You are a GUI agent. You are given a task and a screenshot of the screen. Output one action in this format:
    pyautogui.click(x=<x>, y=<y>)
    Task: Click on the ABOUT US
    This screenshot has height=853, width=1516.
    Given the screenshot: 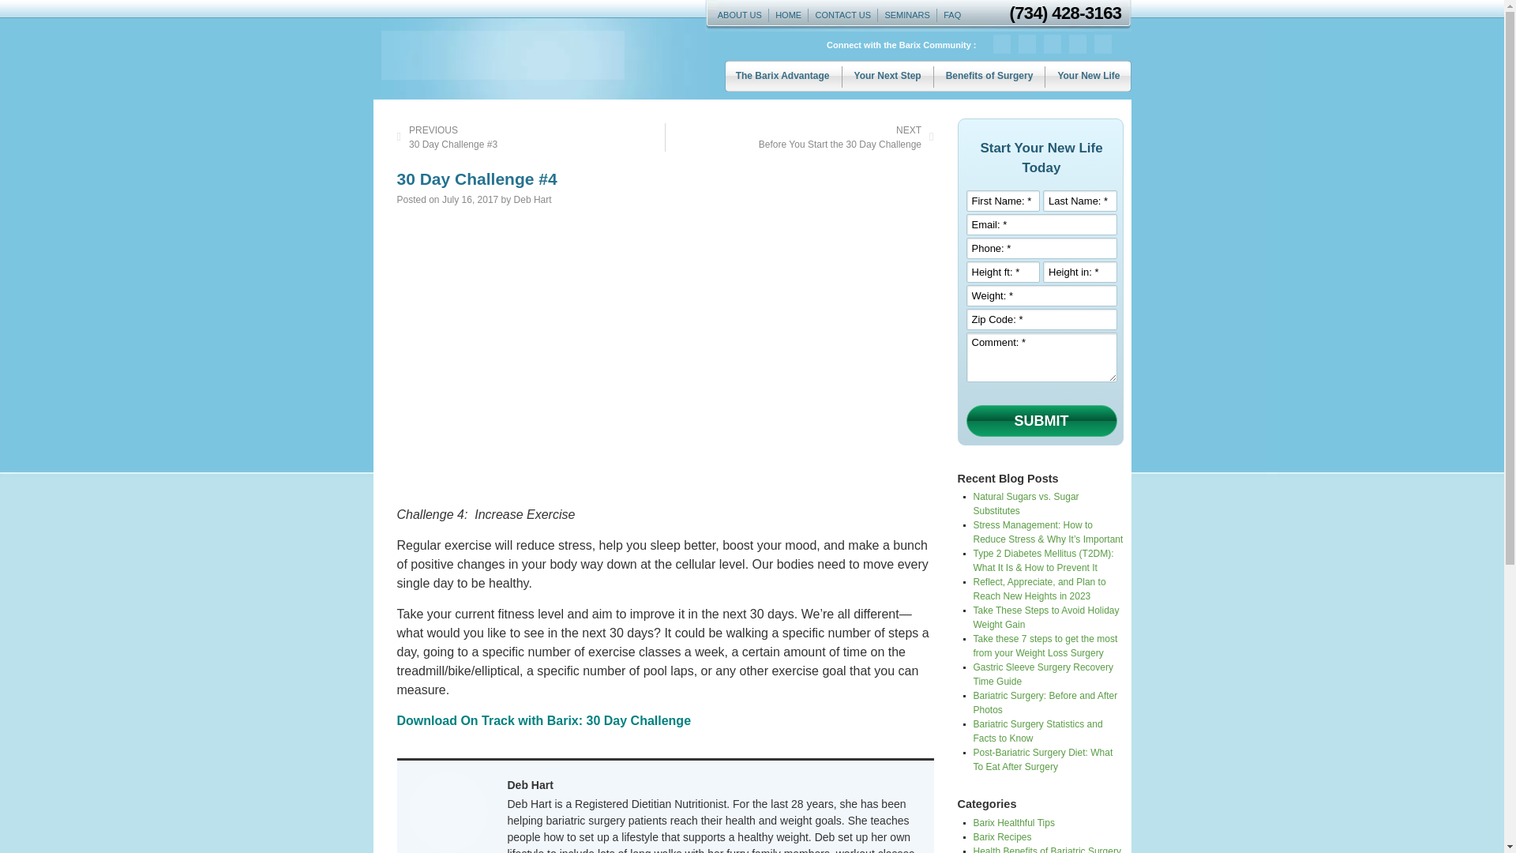 What is the action you would take?
    pyautogui.click(x=739, y=14)
    